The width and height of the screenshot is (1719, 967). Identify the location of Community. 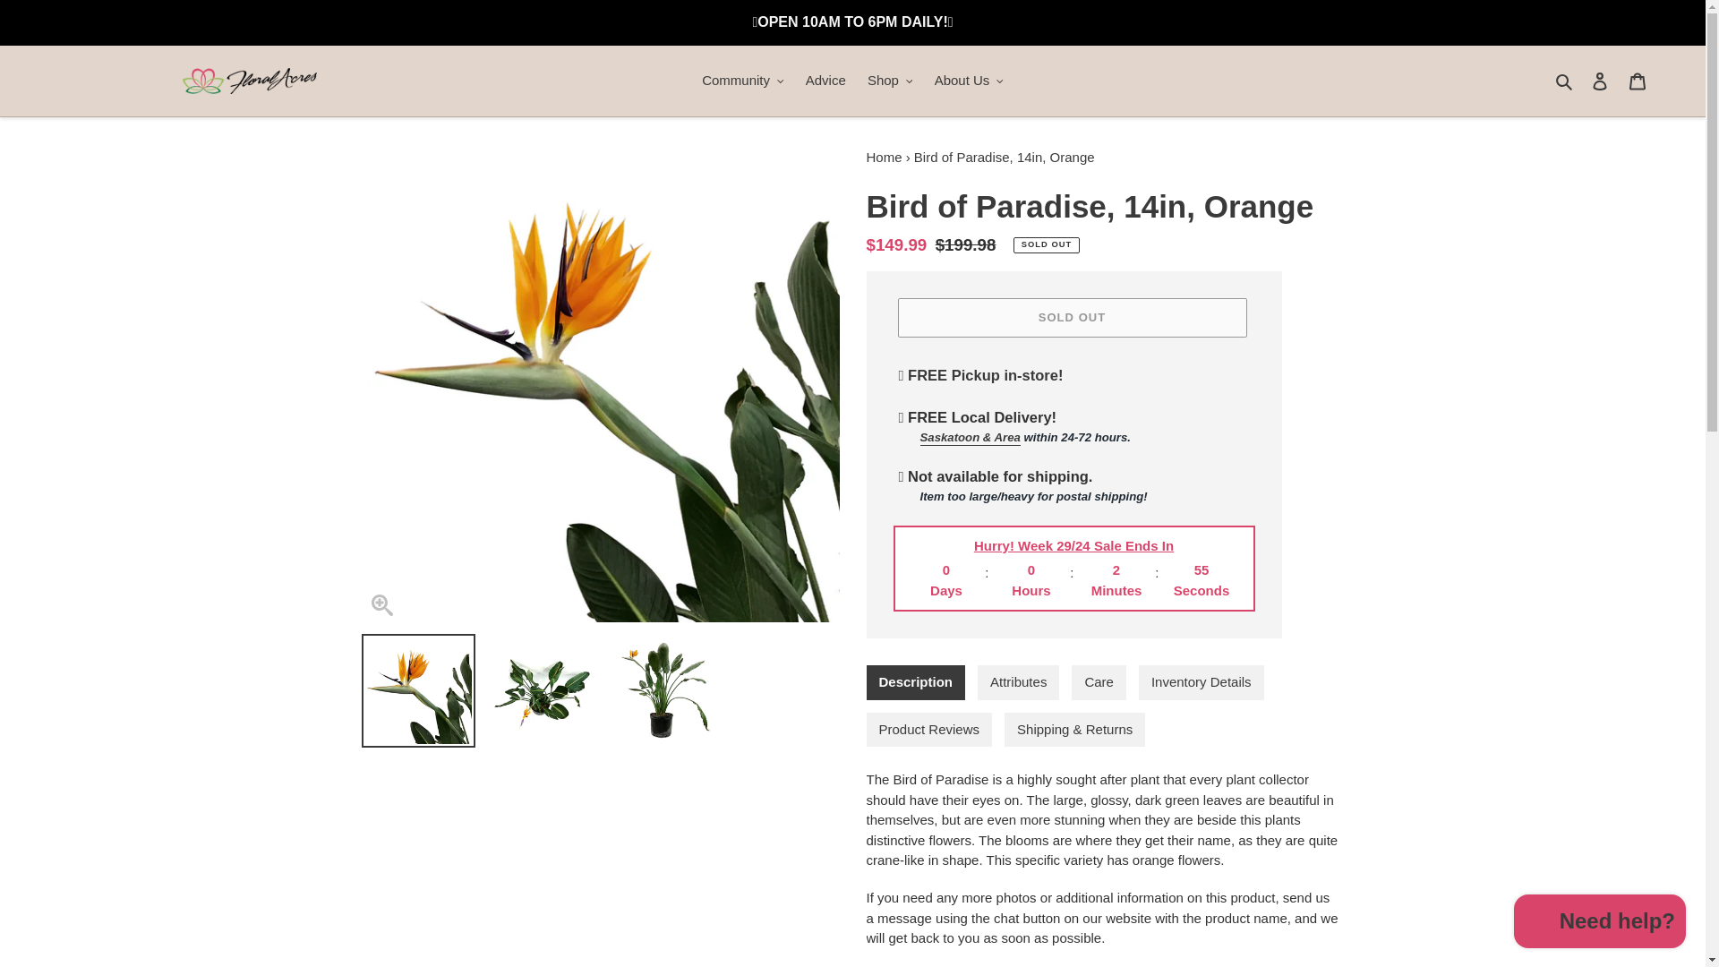
(742, 81).